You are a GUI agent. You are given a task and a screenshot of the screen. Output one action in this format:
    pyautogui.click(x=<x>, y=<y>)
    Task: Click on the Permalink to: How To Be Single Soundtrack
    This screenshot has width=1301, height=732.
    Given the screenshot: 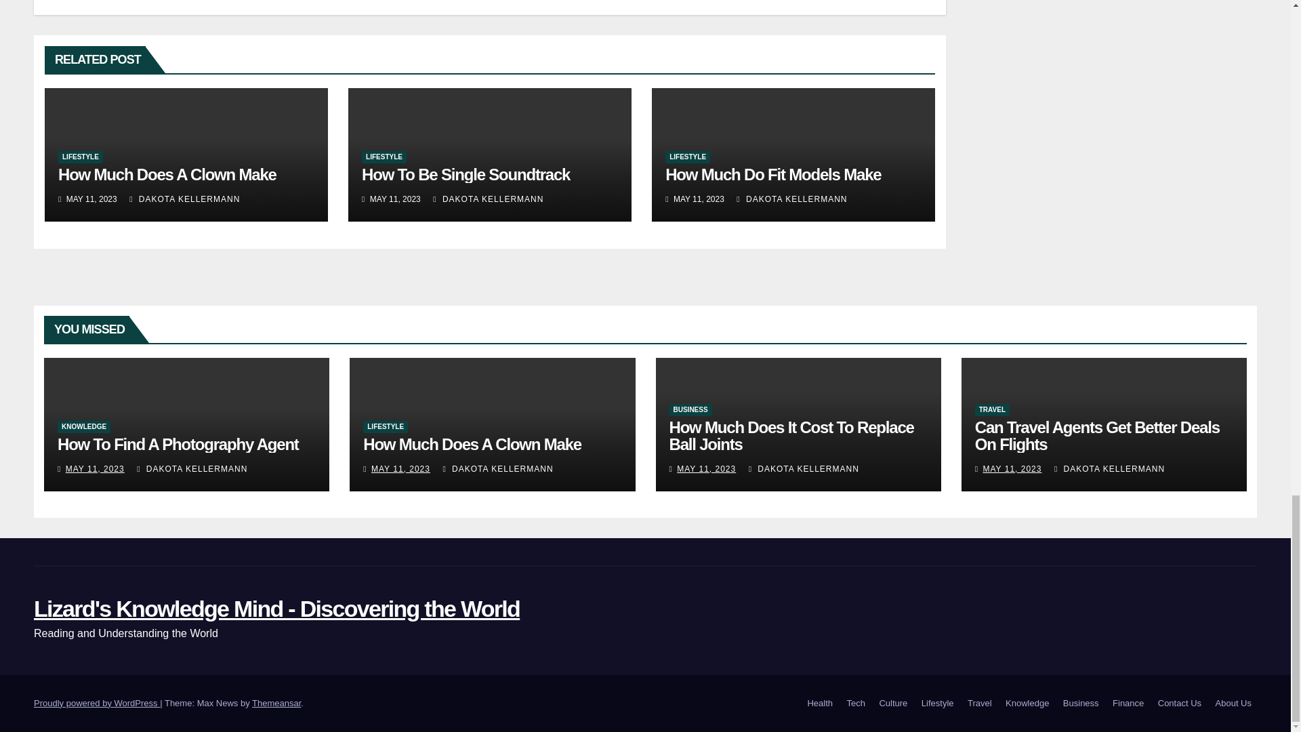 What is the action you would take?
    pyautogui.click(x=465, y=175)
    